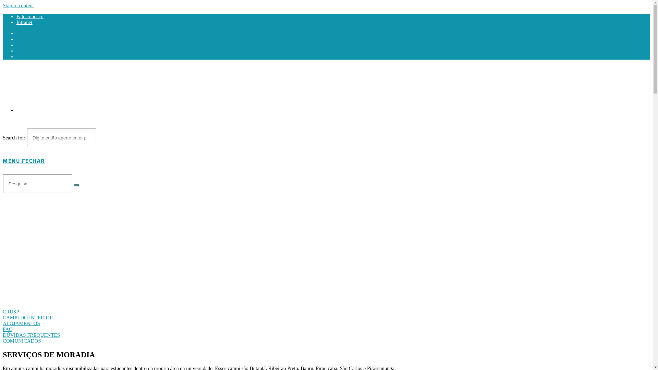  What do you see at coordinates (28, 318) in the screenshot?
I see `CAMPI DO INTERIOR` at bounding box center [28, 318].